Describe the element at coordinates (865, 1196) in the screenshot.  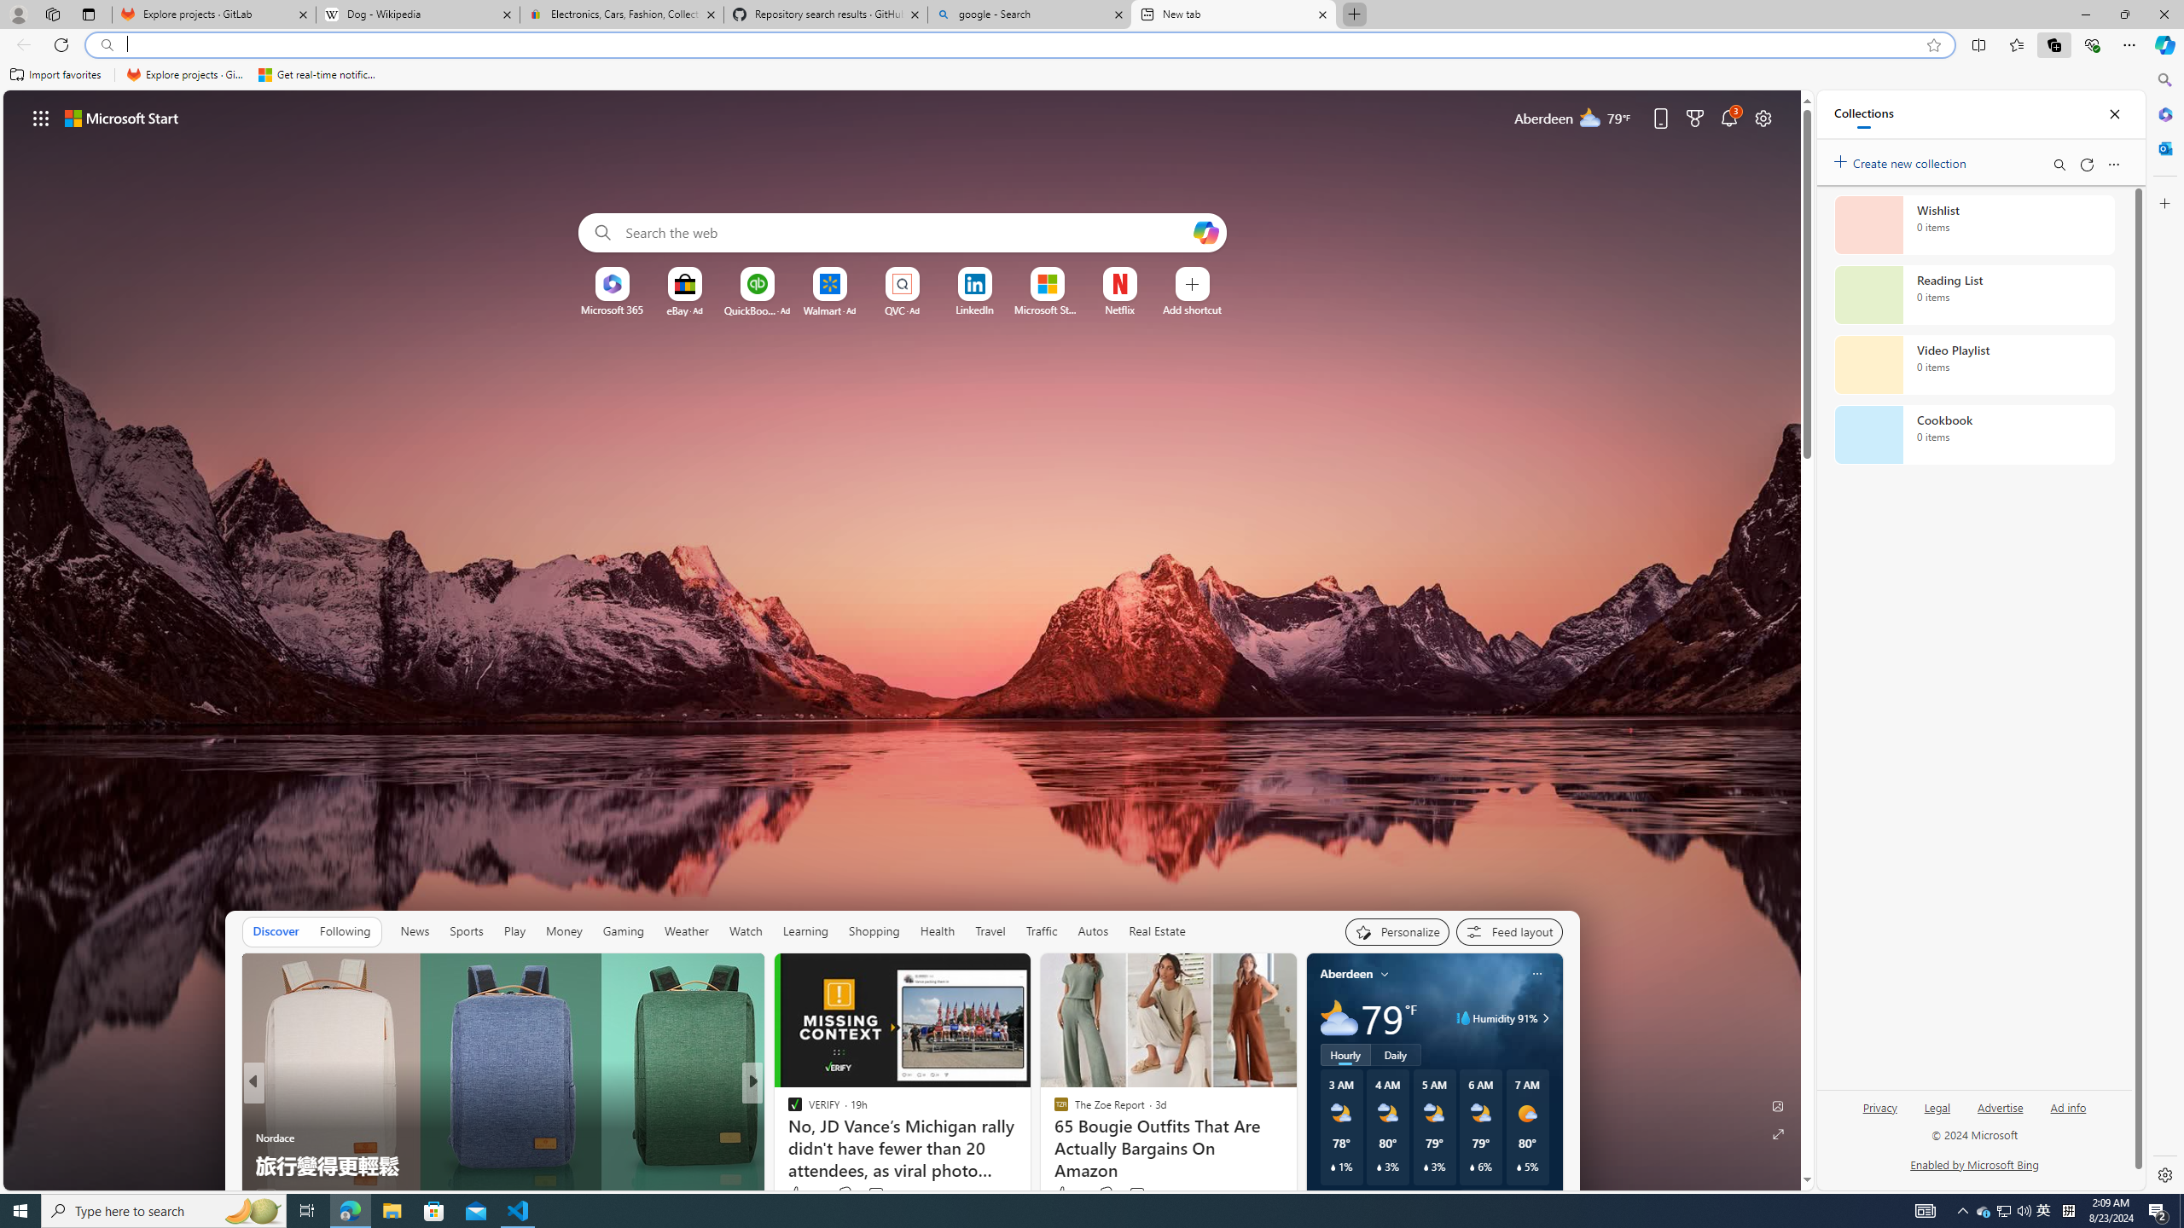
I see `View comments 12 Comment` at that location.